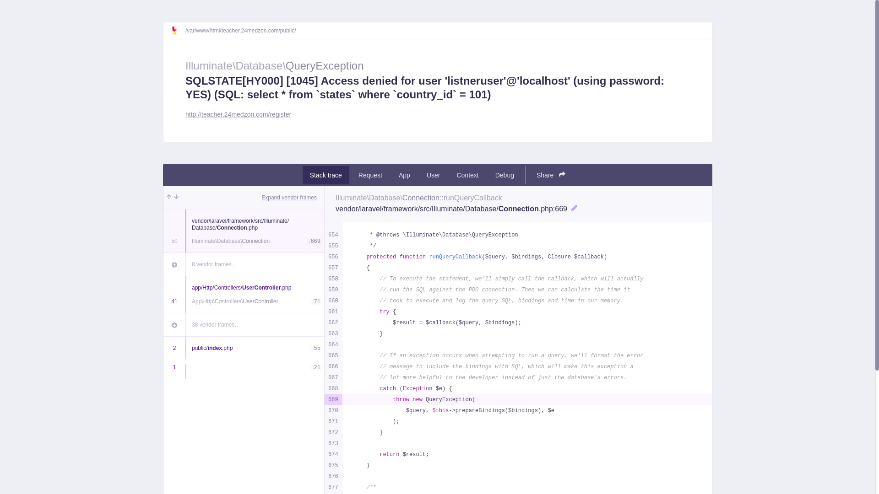 Image resolution: width=879 pixels, height=494 pixels. Describe the element at coordinates (467, 175) in the screenshot. I see `Context` at that location.